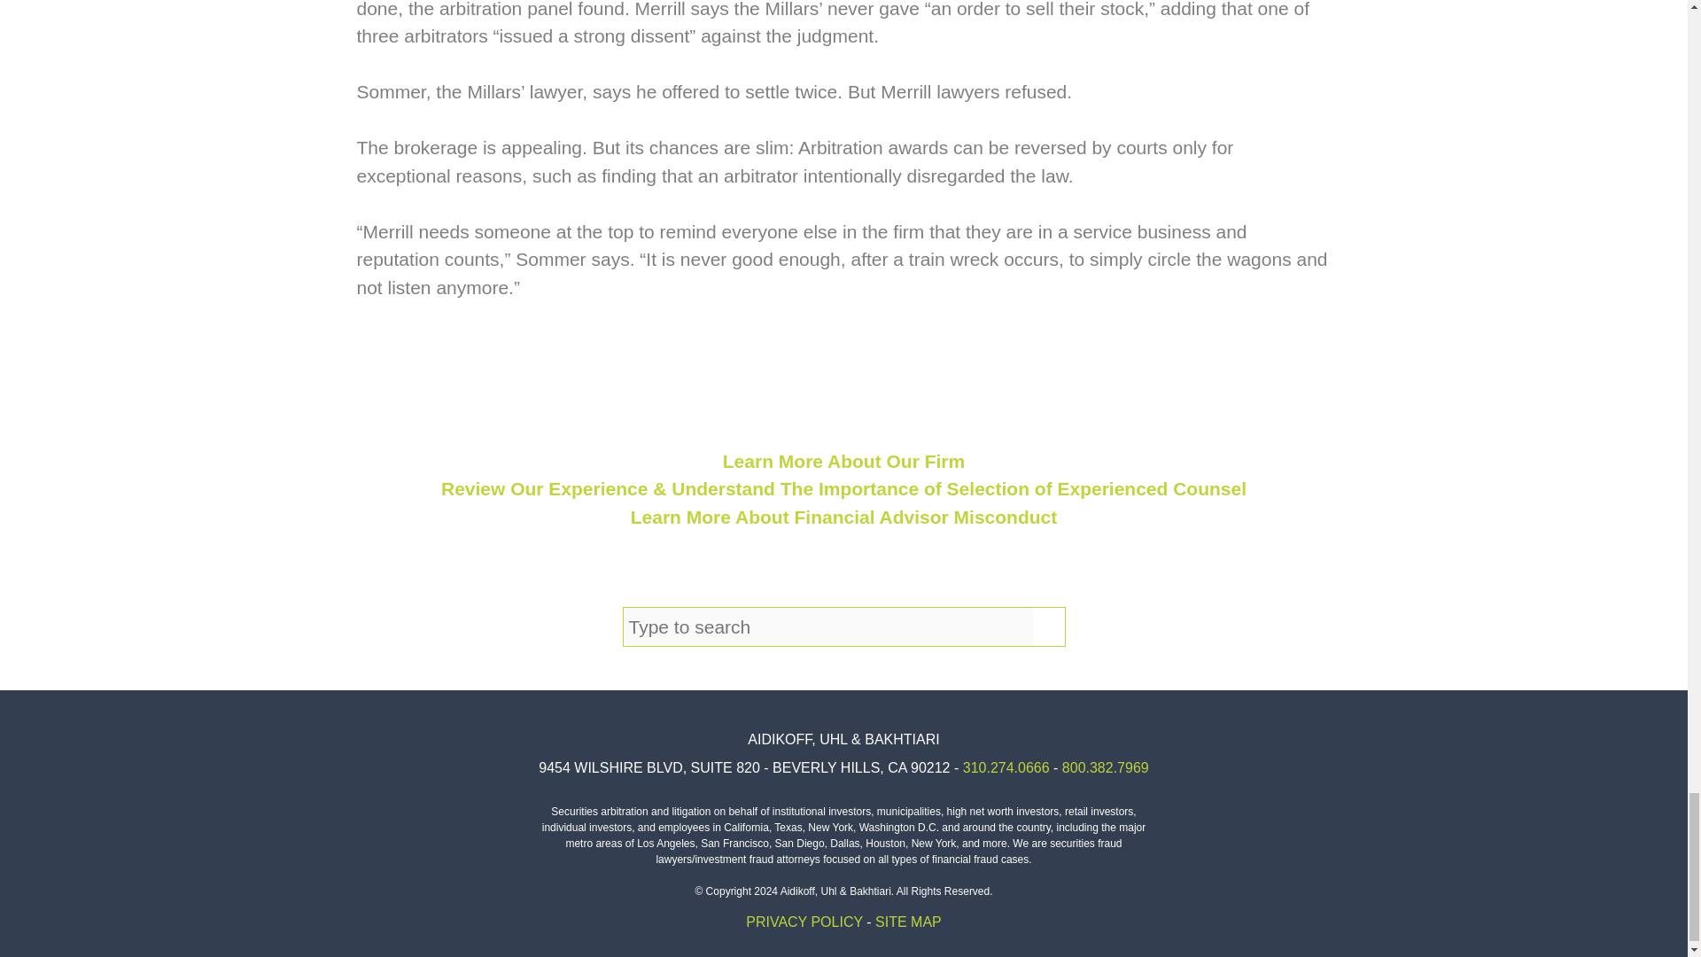 This screenshot has width=1701, height=957. What do you see at coordinates (1006, 767) in the screenshot?
I see `310.274.0666` at bounding box center [1006, 767].